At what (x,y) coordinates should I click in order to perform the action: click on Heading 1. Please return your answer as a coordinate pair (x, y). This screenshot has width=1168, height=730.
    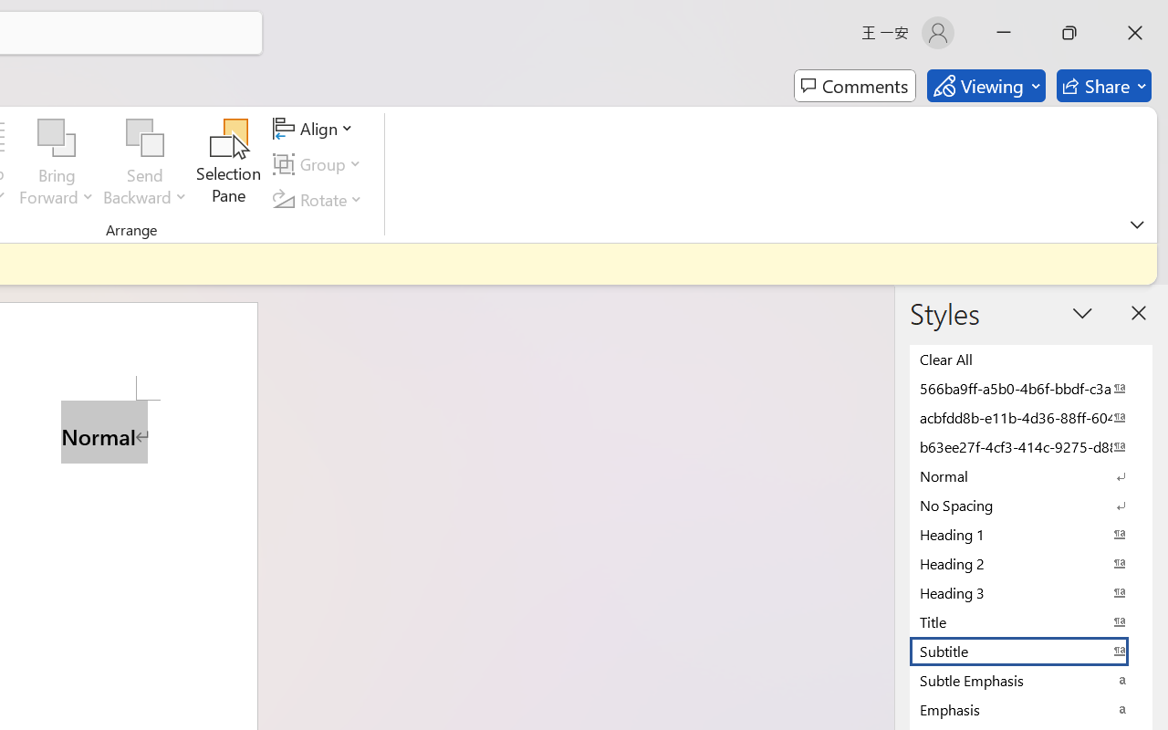
    Looking at the image, I should click on (1031, 534).